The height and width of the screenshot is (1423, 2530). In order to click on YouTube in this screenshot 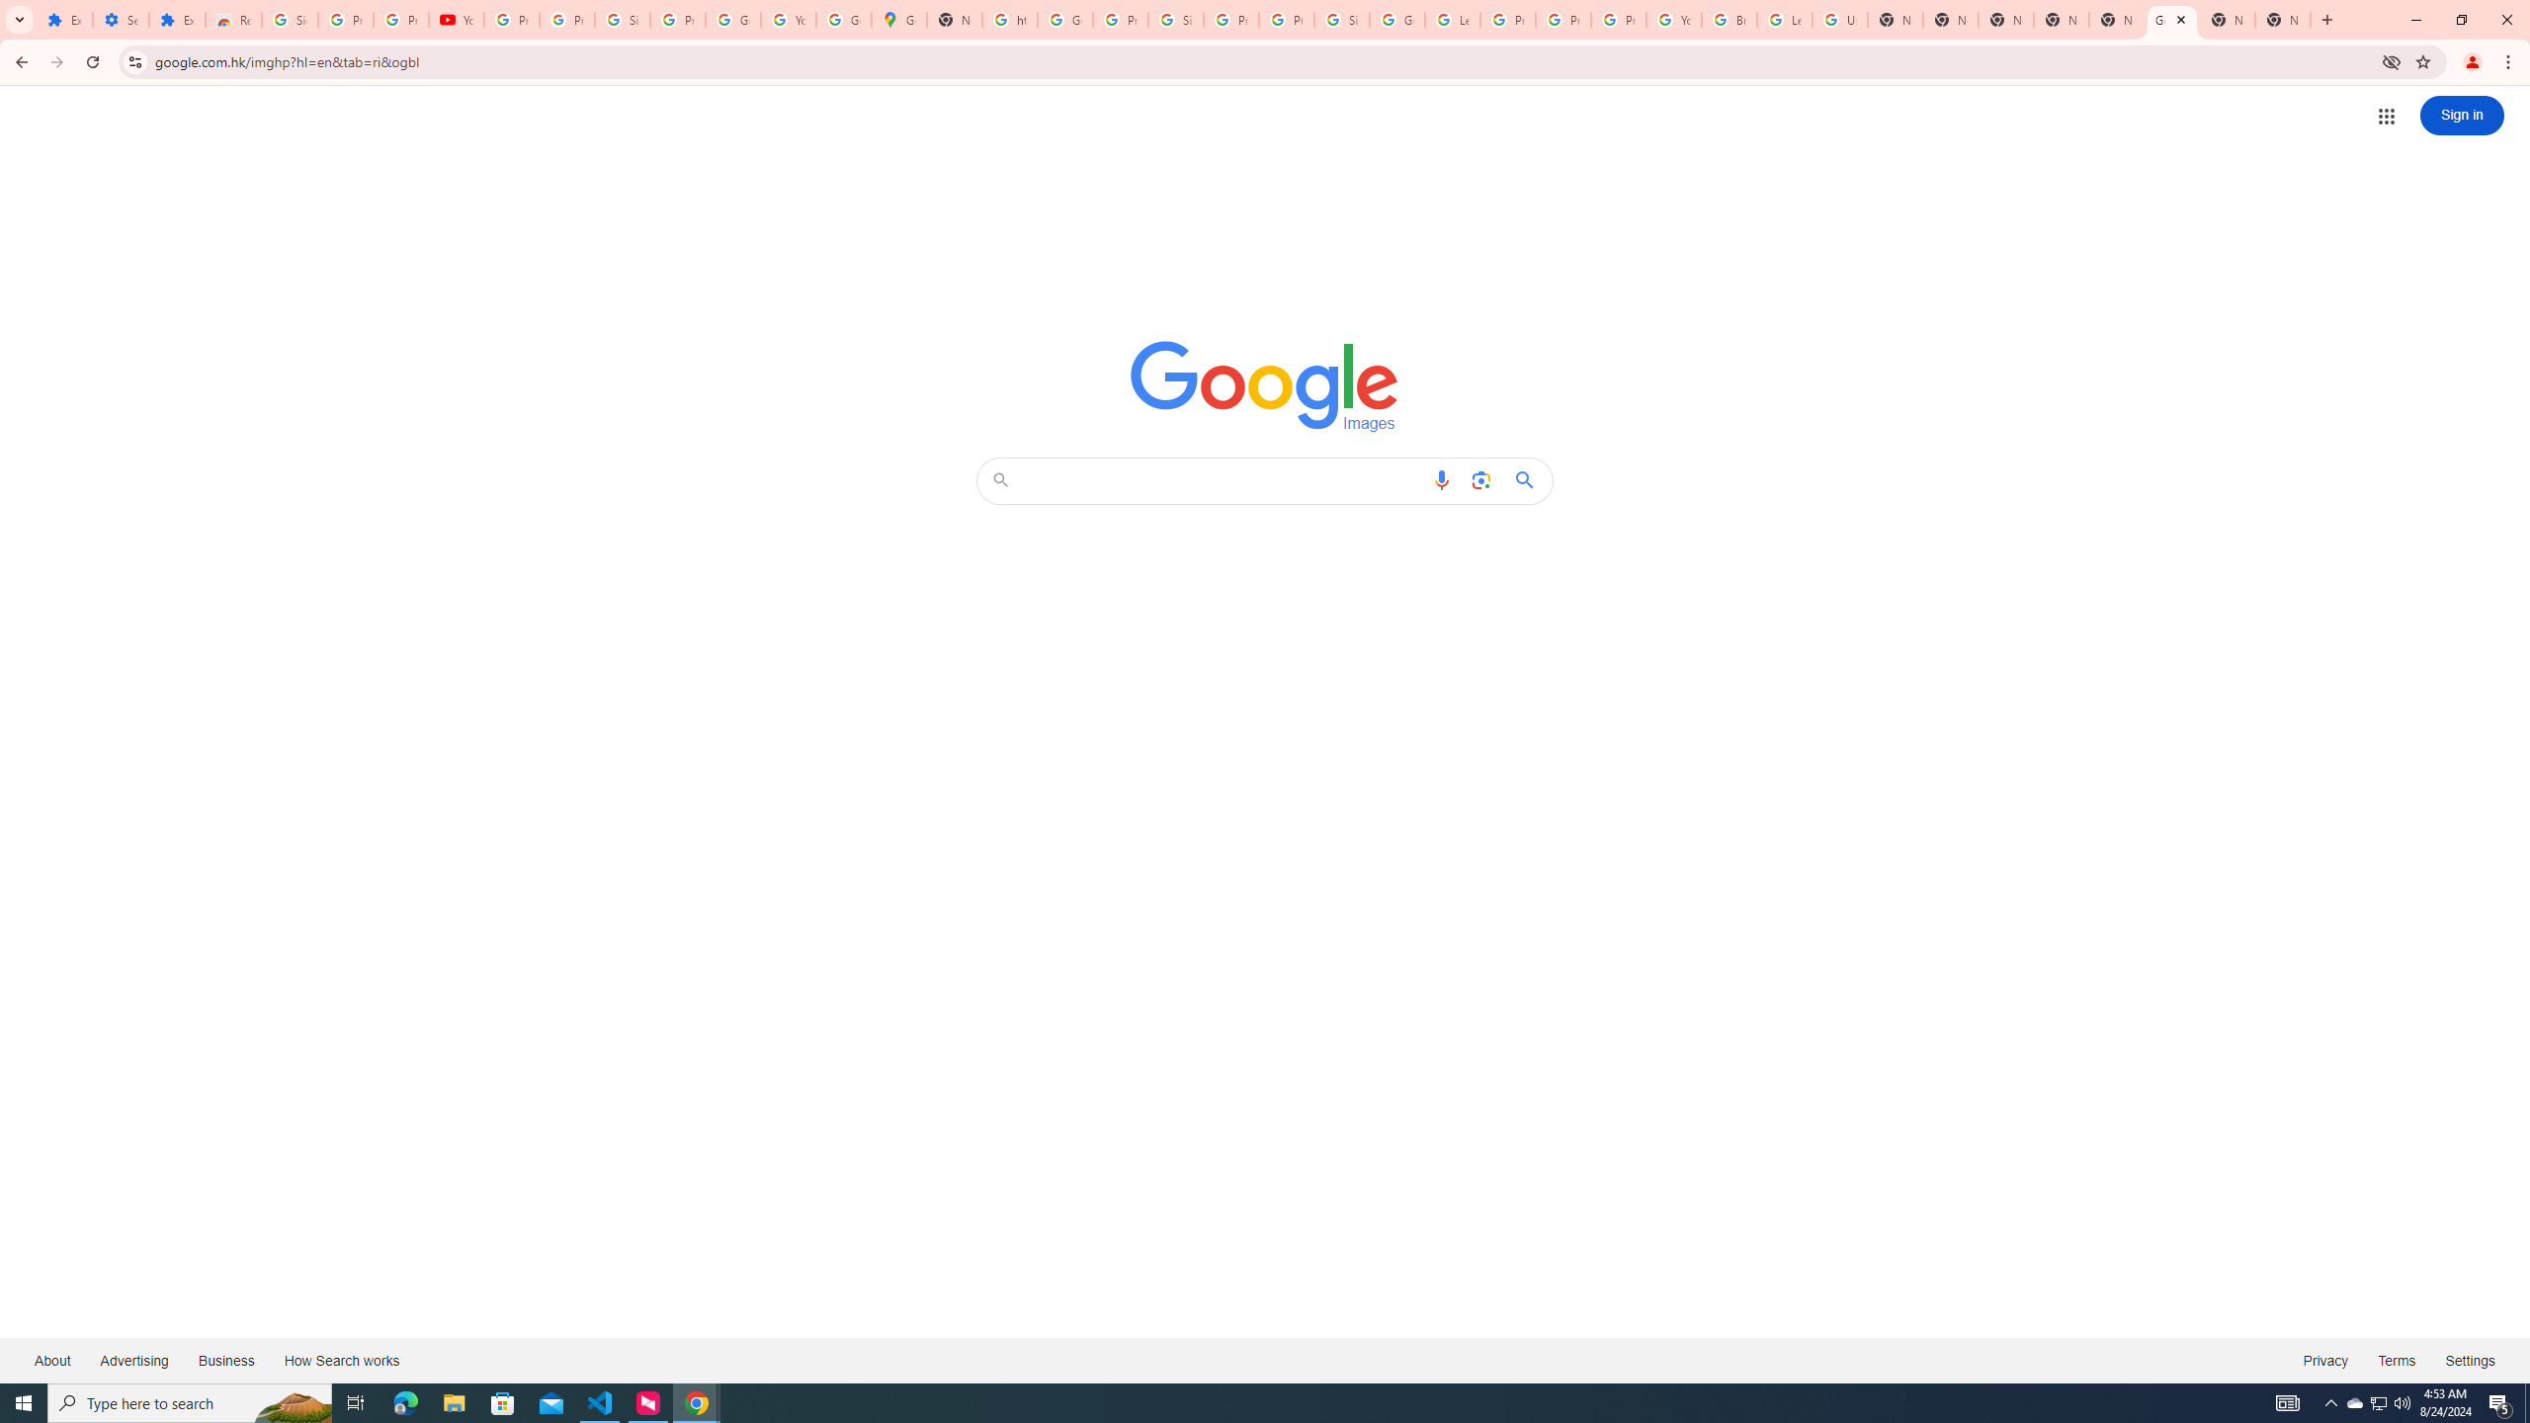, I will do `click(457, 20)`.